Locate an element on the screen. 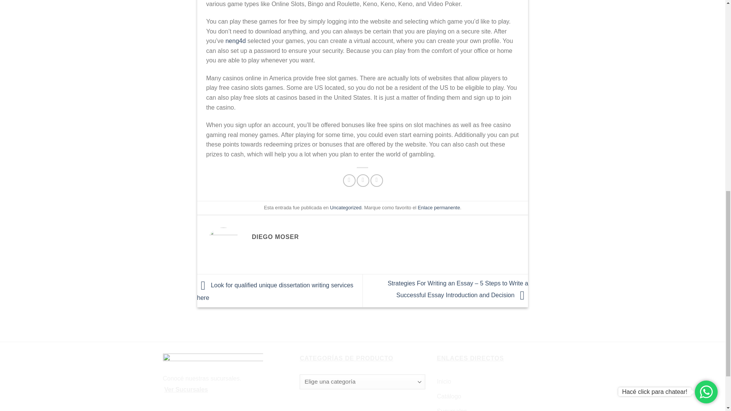 This screenshot has width=731, height=411. Compartir en Facebook is located at coordinates (349, 180).